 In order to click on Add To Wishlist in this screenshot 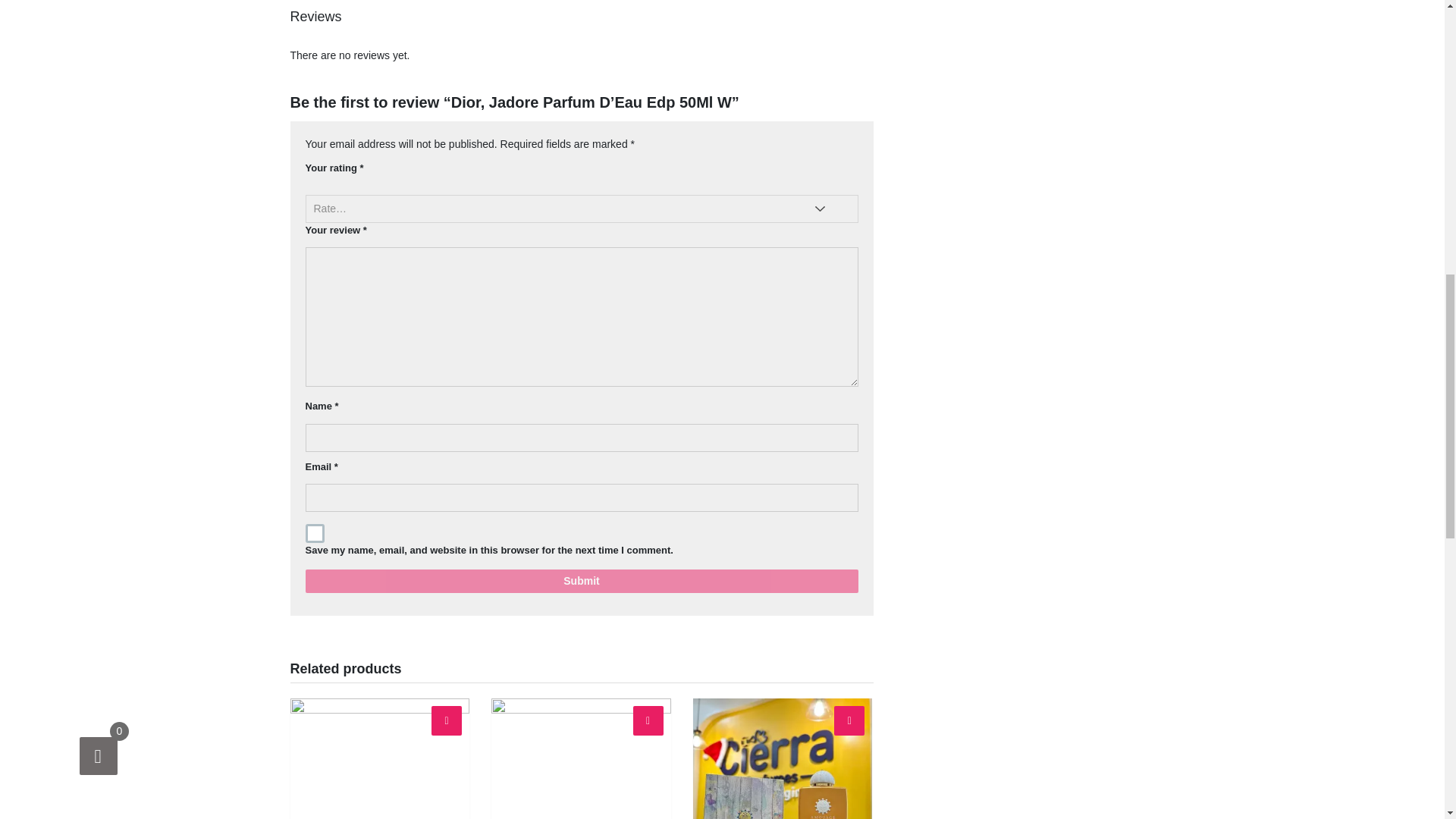, I will do `click(446, 720)`.